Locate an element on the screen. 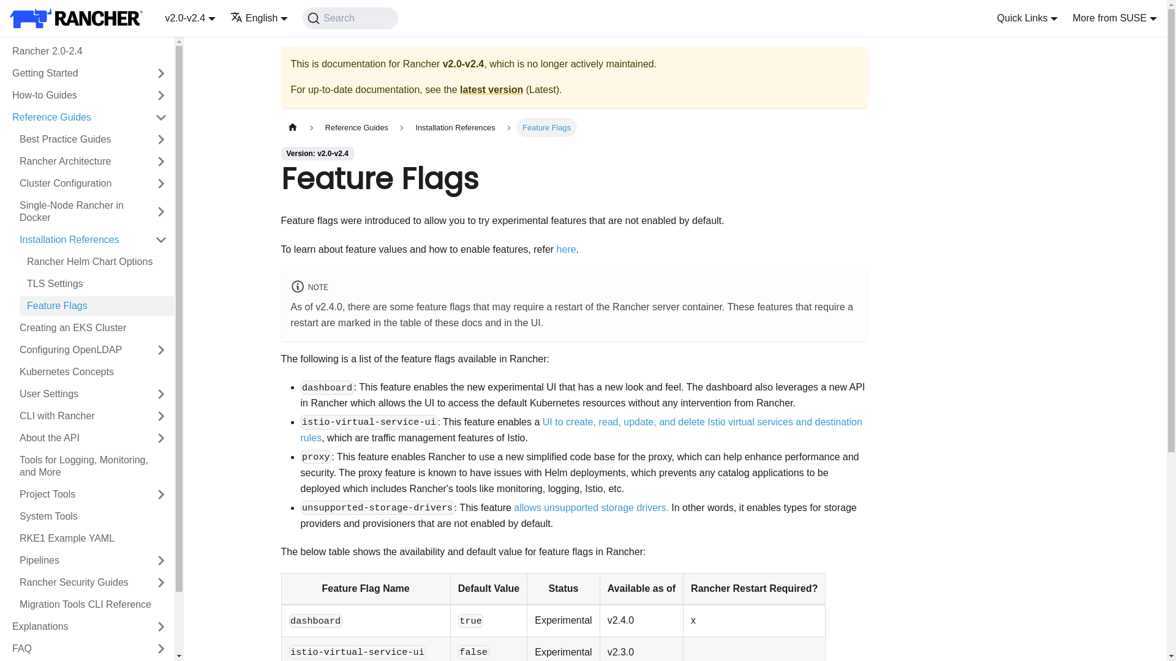 The height and width of the screenshot is (661, 1176). Search is located at coordinates (349, 18).